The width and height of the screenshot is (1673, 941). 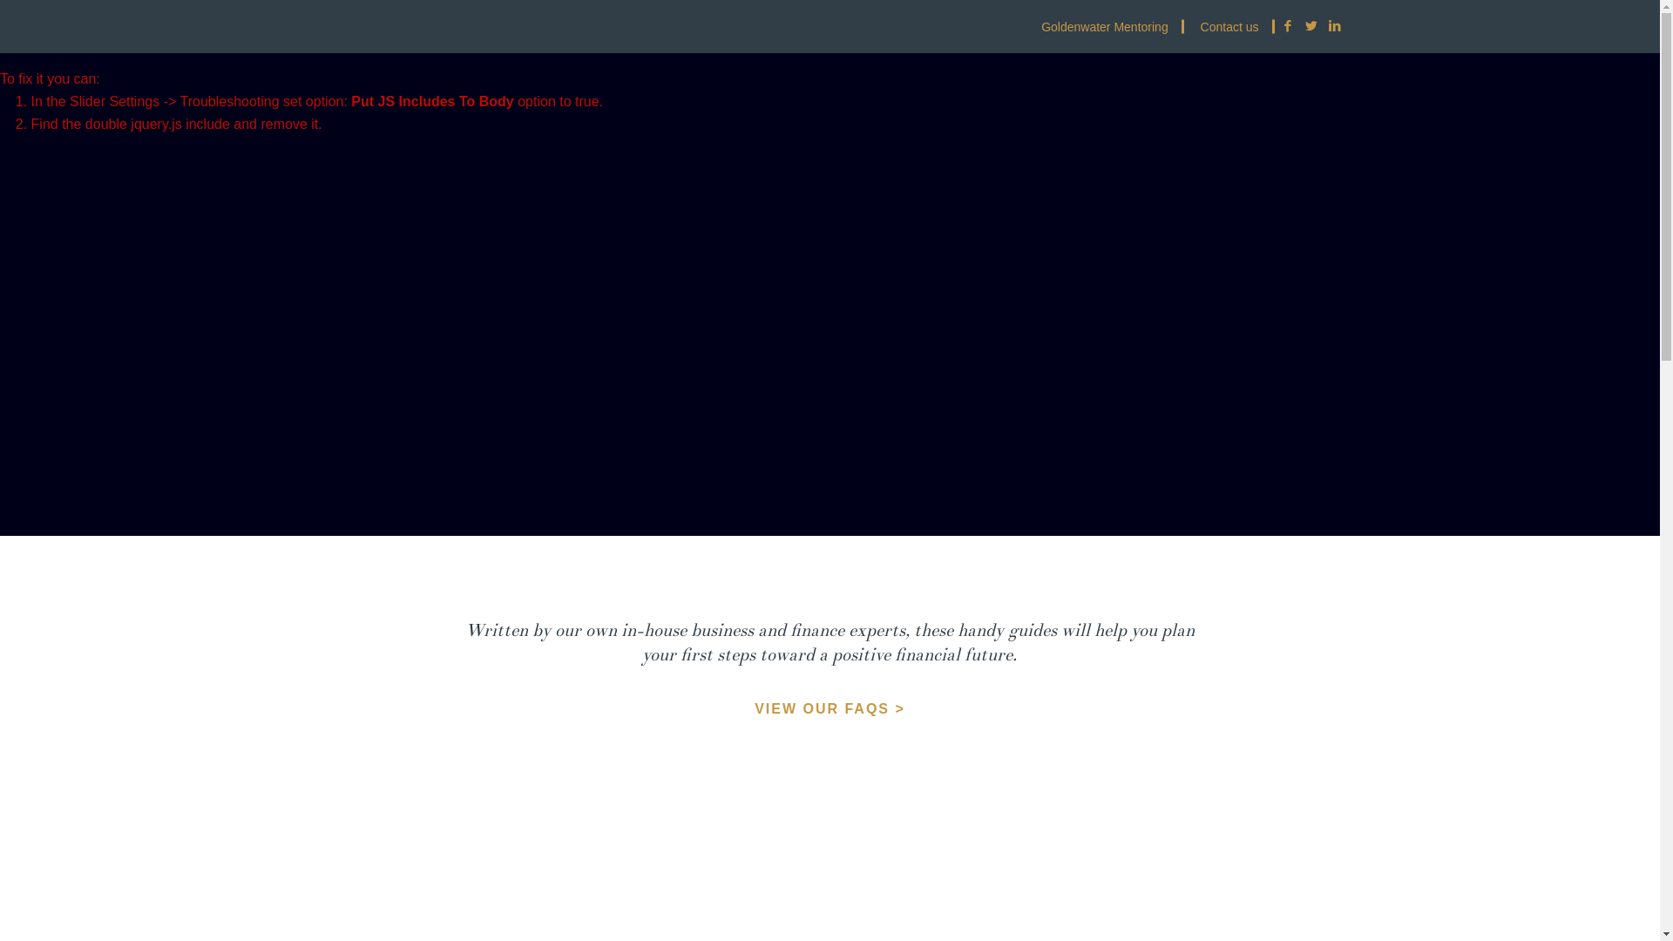 What do you see at coordinates (1107, 26) in the screenshot?
I see `Goldenwater Mentoring` at bounding box center [1107, 26].